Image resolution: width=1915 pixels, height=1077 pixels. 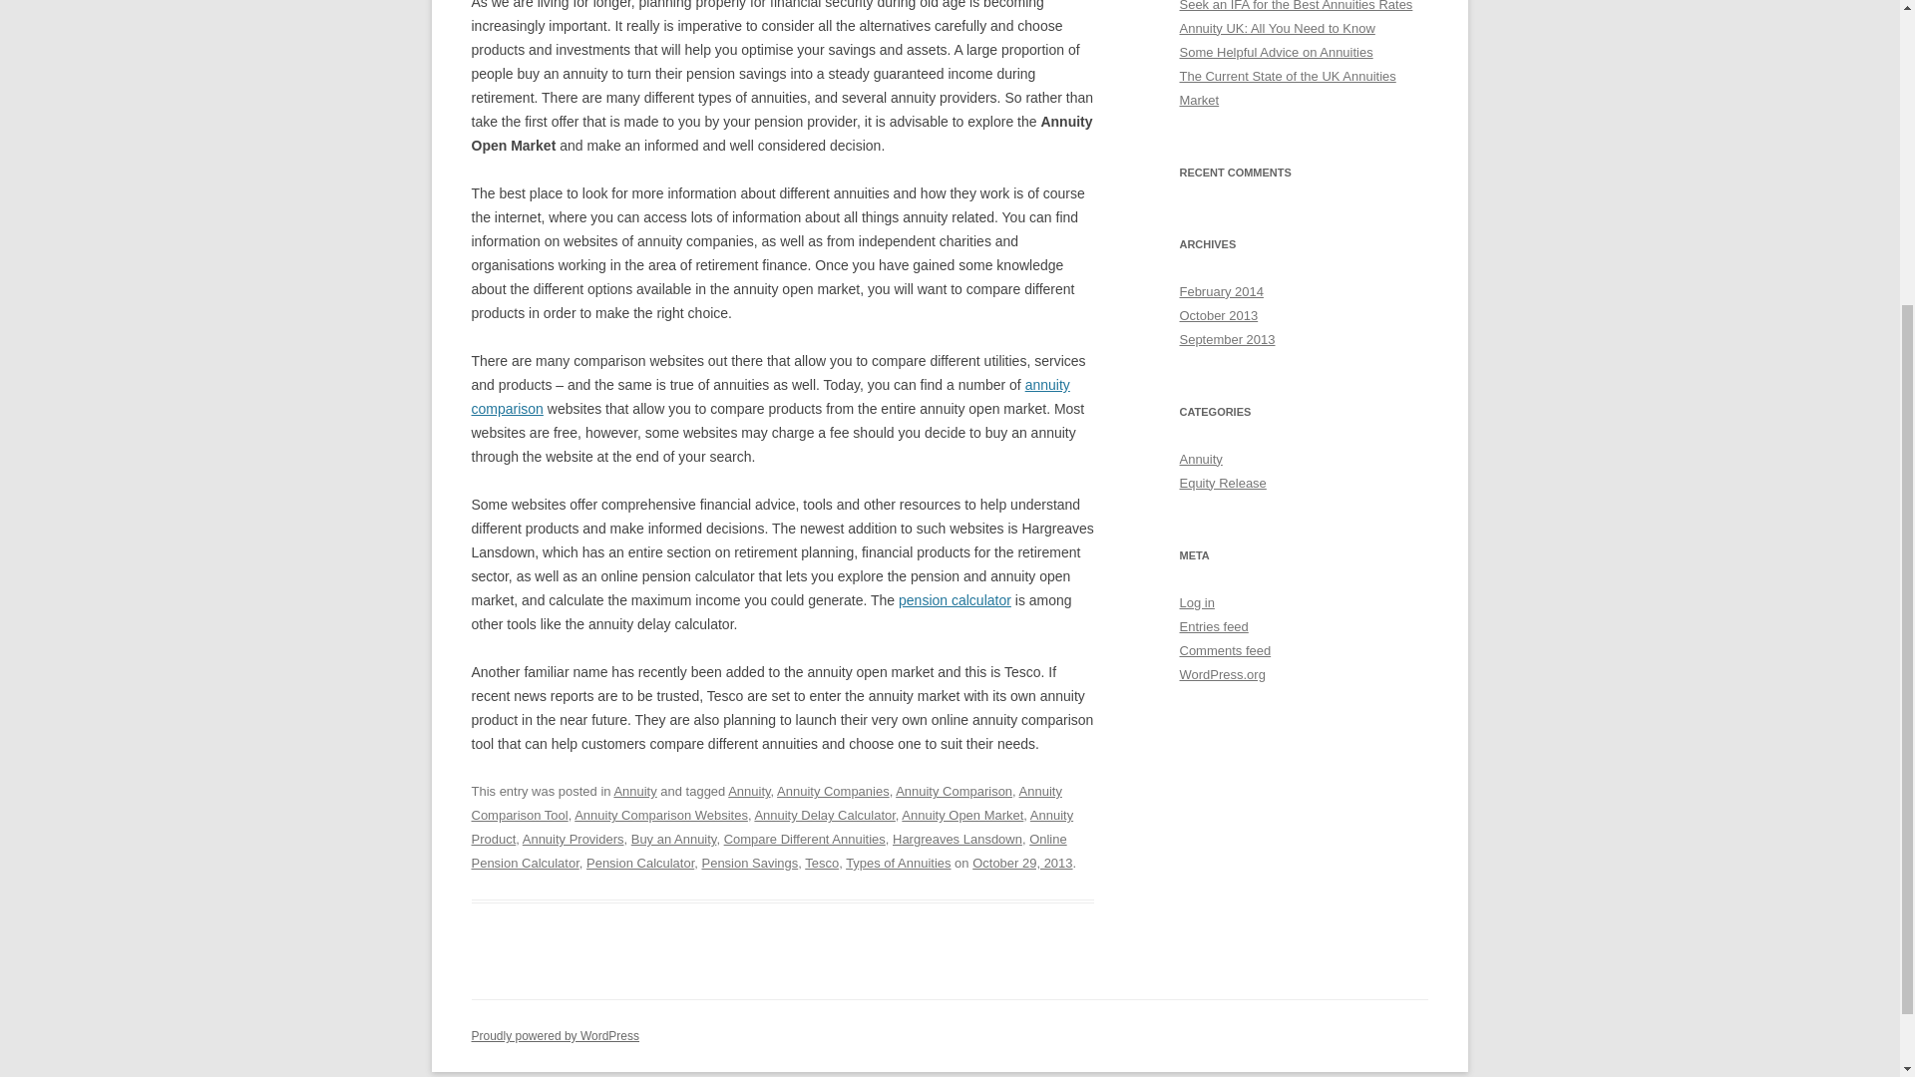 I want to click on The Current State of the UK Annuities Market, so click(x=1287, y=88).